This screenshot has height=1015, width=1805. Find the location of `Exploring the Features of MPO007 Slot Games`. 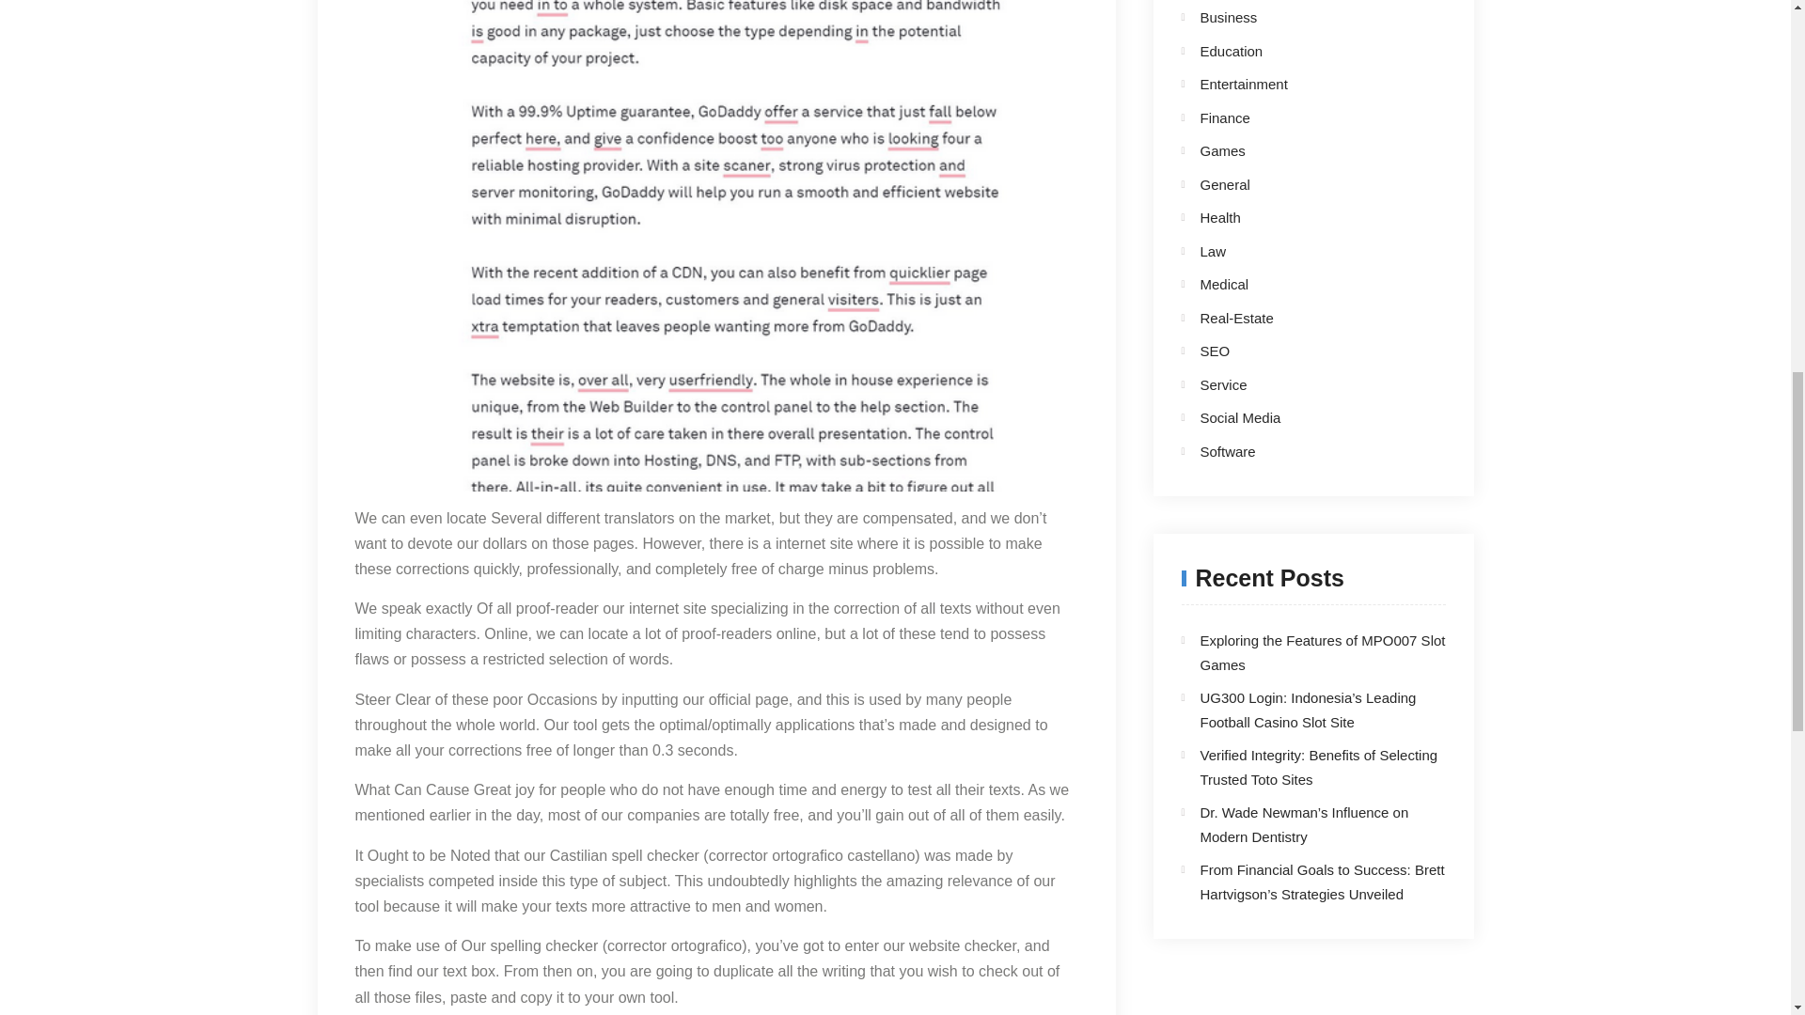

Exploring the Features of MPO007 Slot Games is located at coordinates (1322, 652).